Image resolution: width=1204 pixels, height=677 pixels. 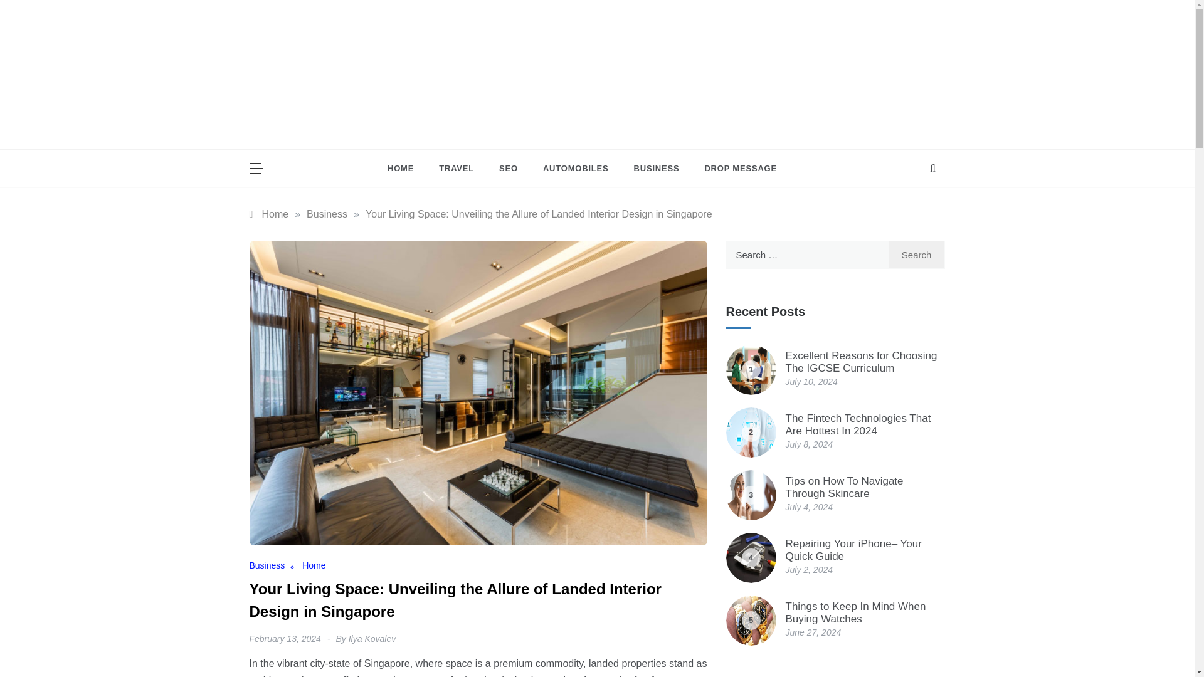 What do you see at coordinates (508, 168) in the screenshot?
I see `SEO` at bounding box center [508, 168].